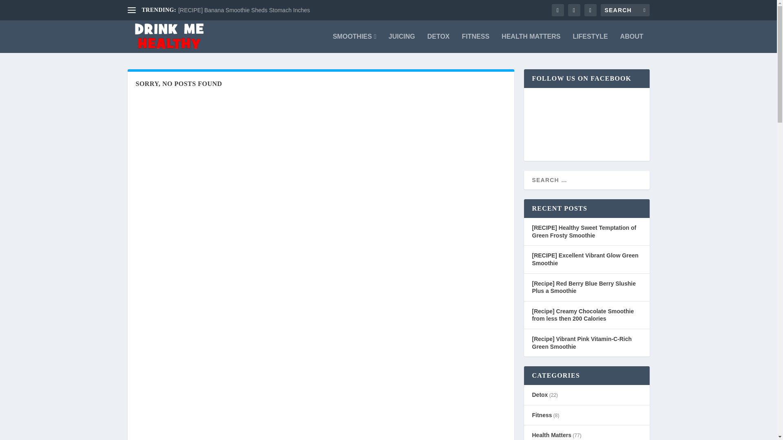 The image size is (783, 440). Describe the element at coordinates (531, 43) in the screenshot. I see `HEALTH MATTERS` at that location.